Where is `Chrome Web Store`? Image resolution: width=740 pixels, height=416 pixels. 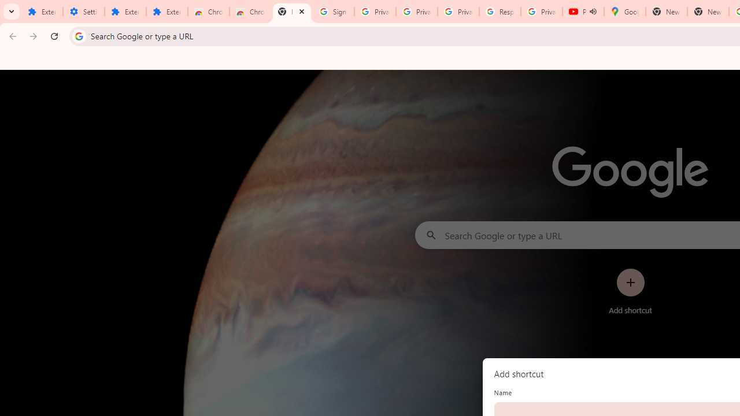
Chrome Web Store is located at coordinates (208, 12).